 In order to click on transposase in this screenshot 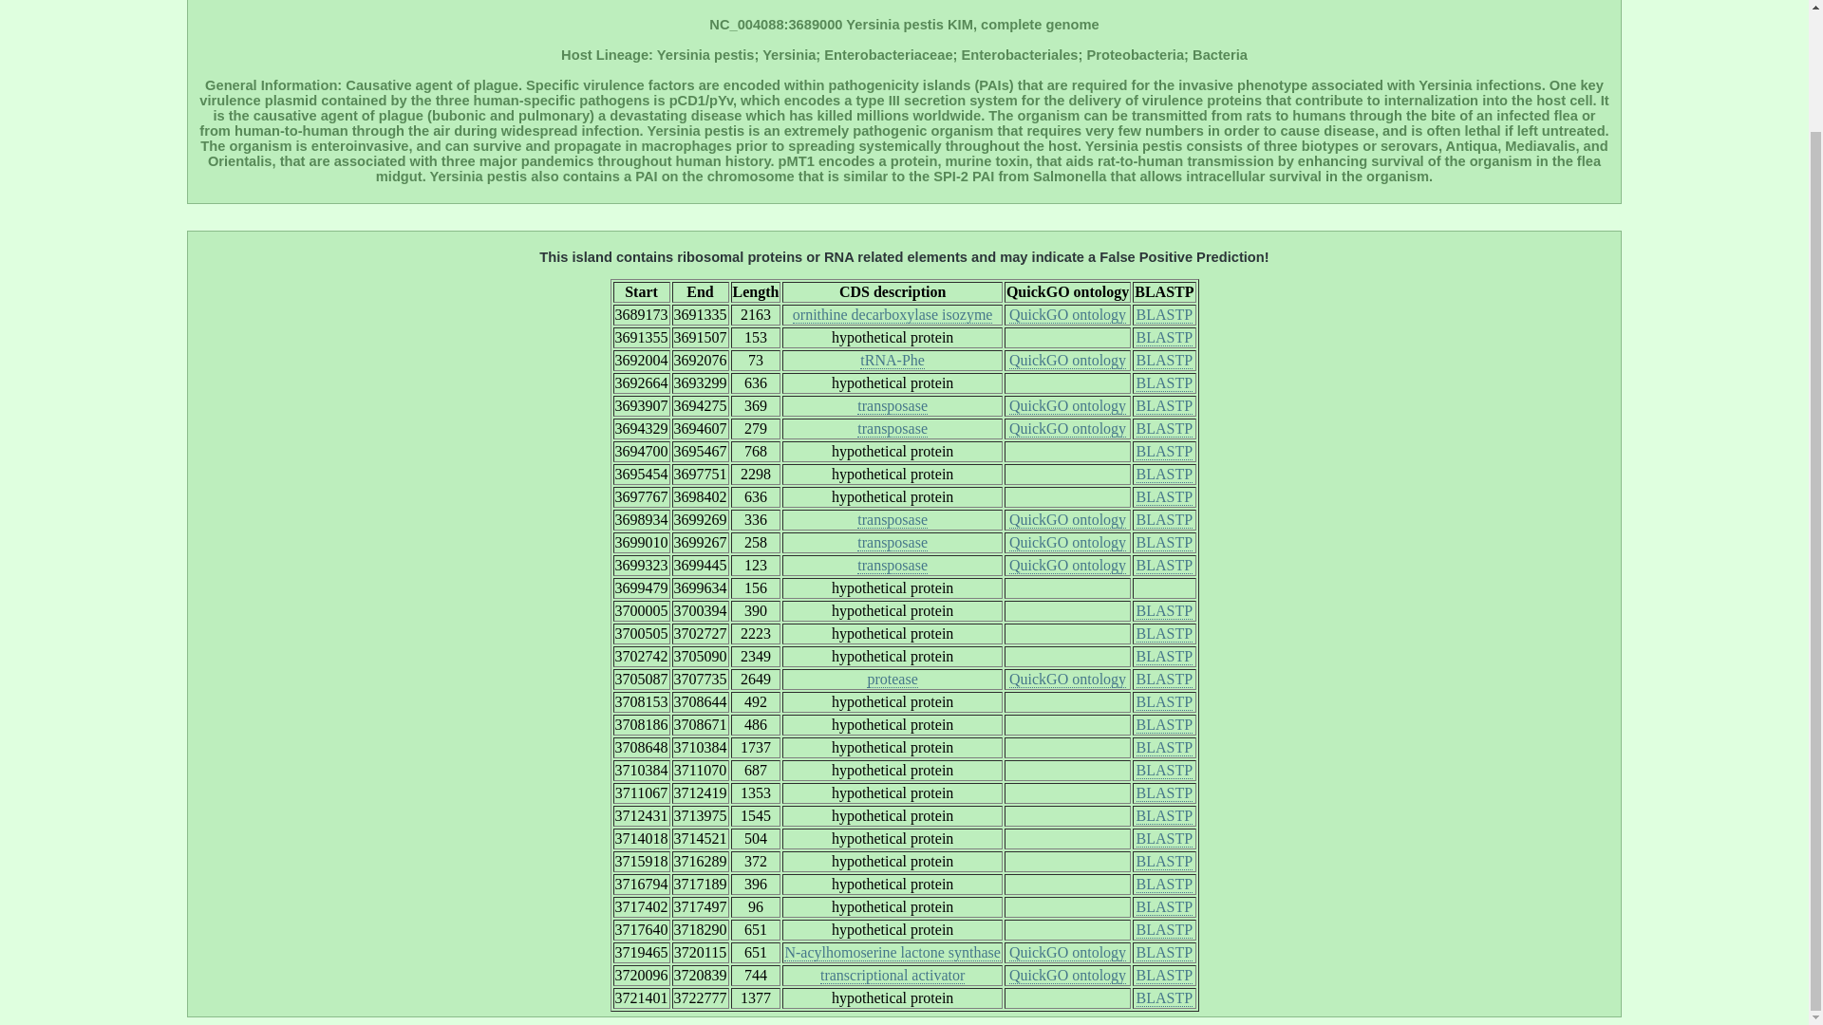, I will do `click(893, 566)`.